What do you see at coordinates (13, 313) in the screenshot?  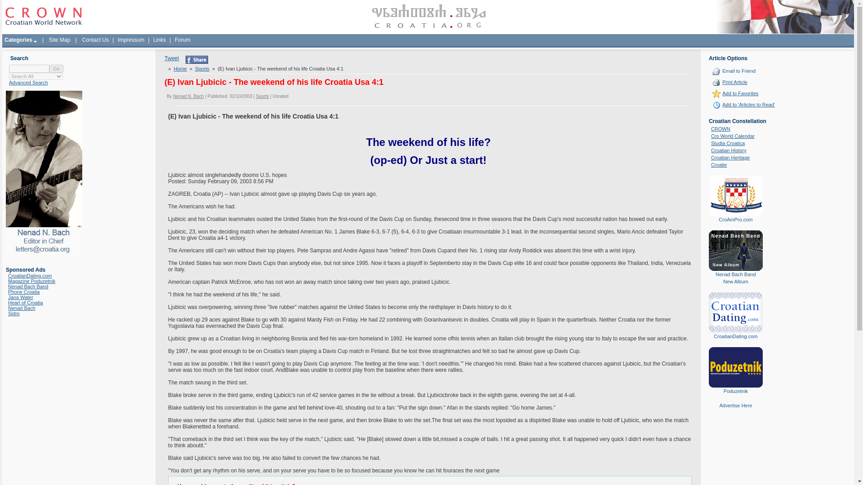 I see `Sidro` at bounding box center [13, 313].